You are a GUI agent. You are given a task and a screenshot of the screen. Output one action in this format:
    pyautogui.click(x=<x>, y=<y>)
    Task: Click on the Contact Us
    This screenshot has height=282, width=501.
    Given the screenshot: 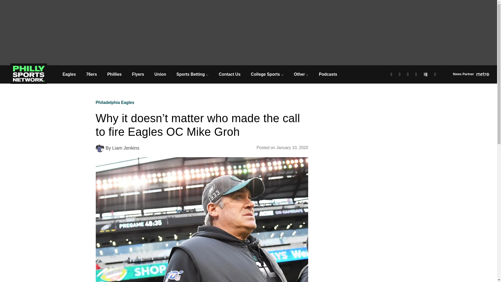 What is the action you would take?
    pyautogui.click(x=230, y=74)
    